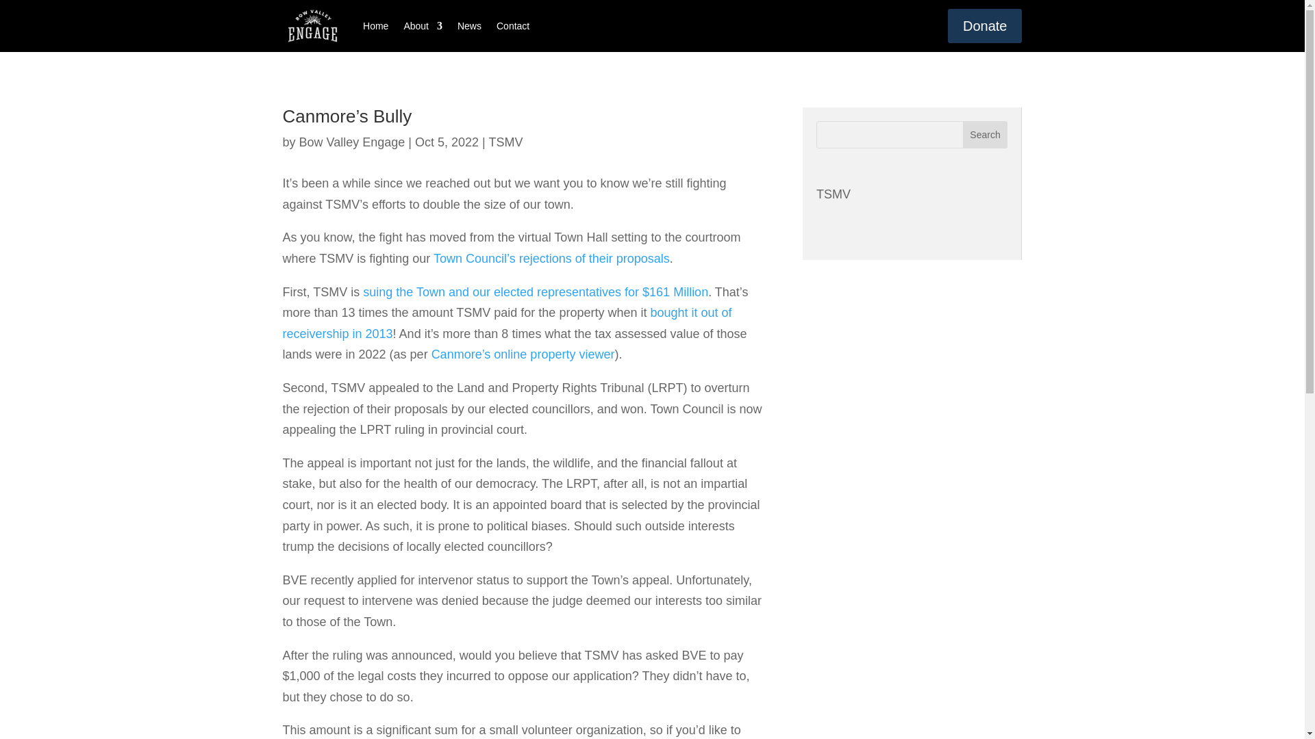 The image size is (1315, 739). What do you see at coordinates (507, 323) in the screenshot?
I see `bought it out of receivership in 2013` at bounding box center [507, 323].